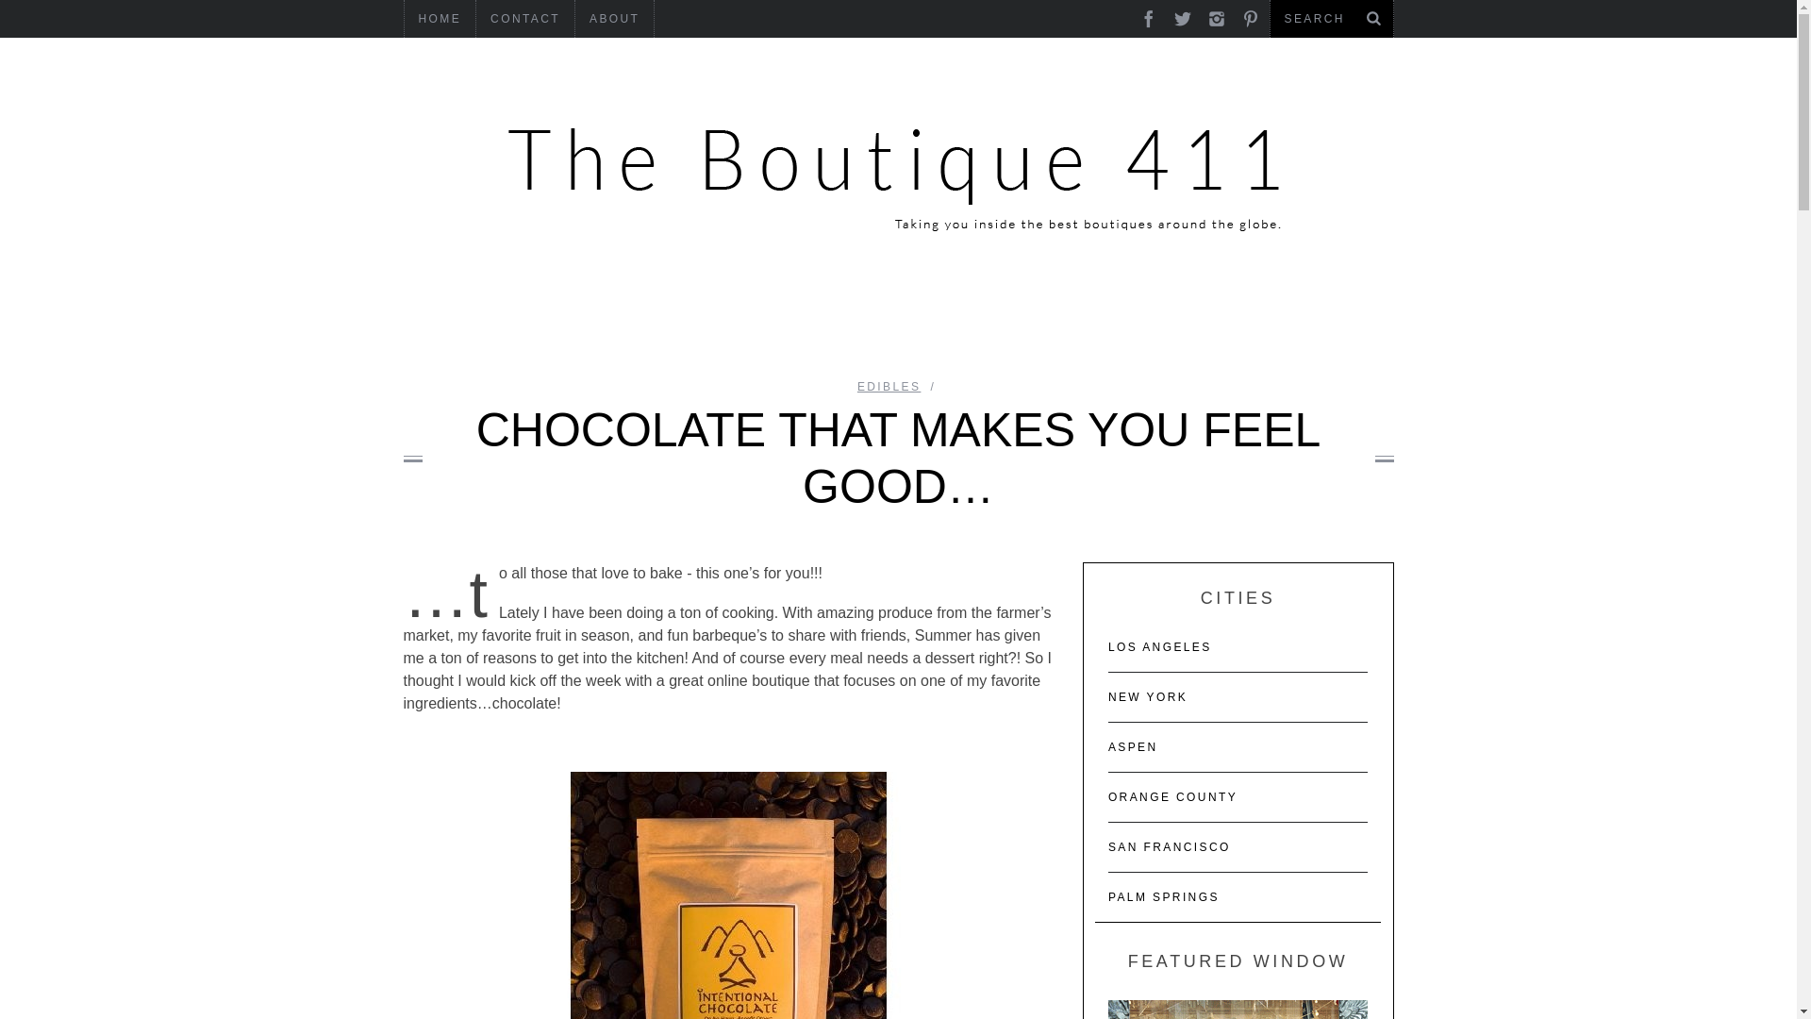 The image size is (1811, 1019). I want to click on About, so click(615, 19).